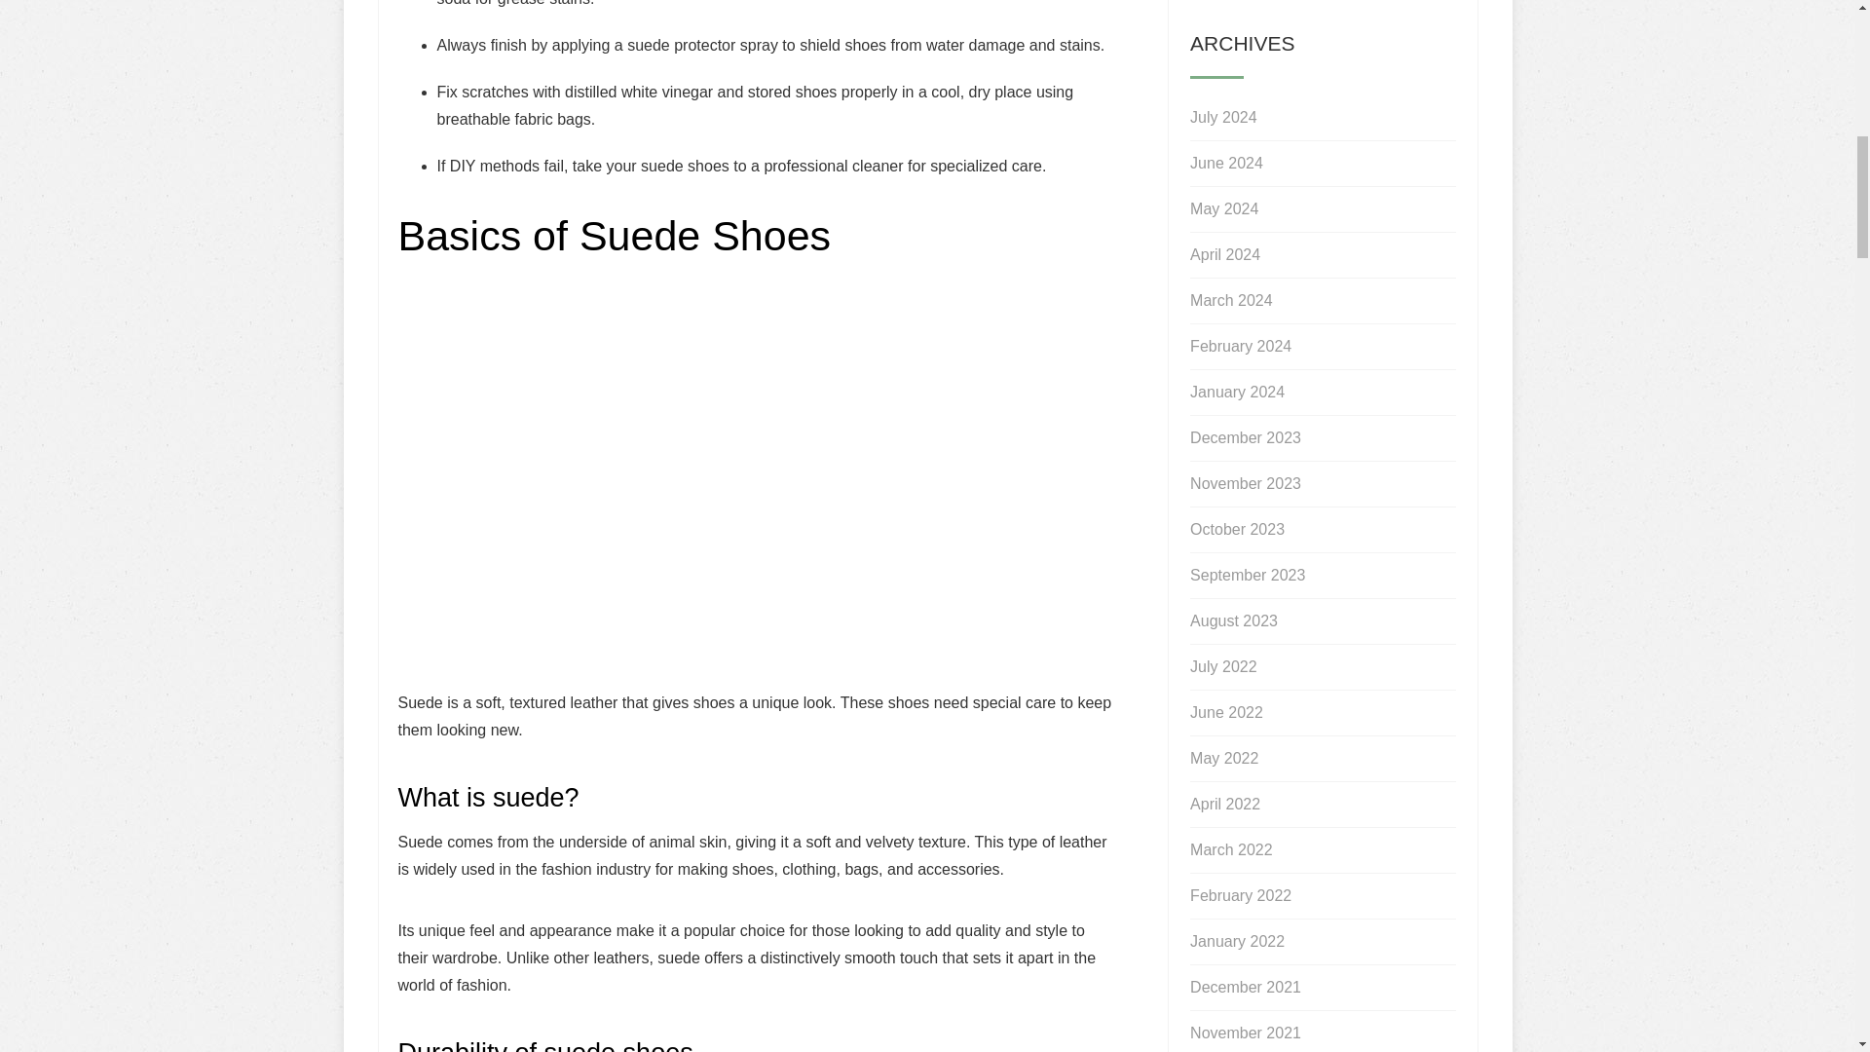 The height and width of the screenshot is (1052, 1870). I want to click on February 2024, so click(1241, 347).